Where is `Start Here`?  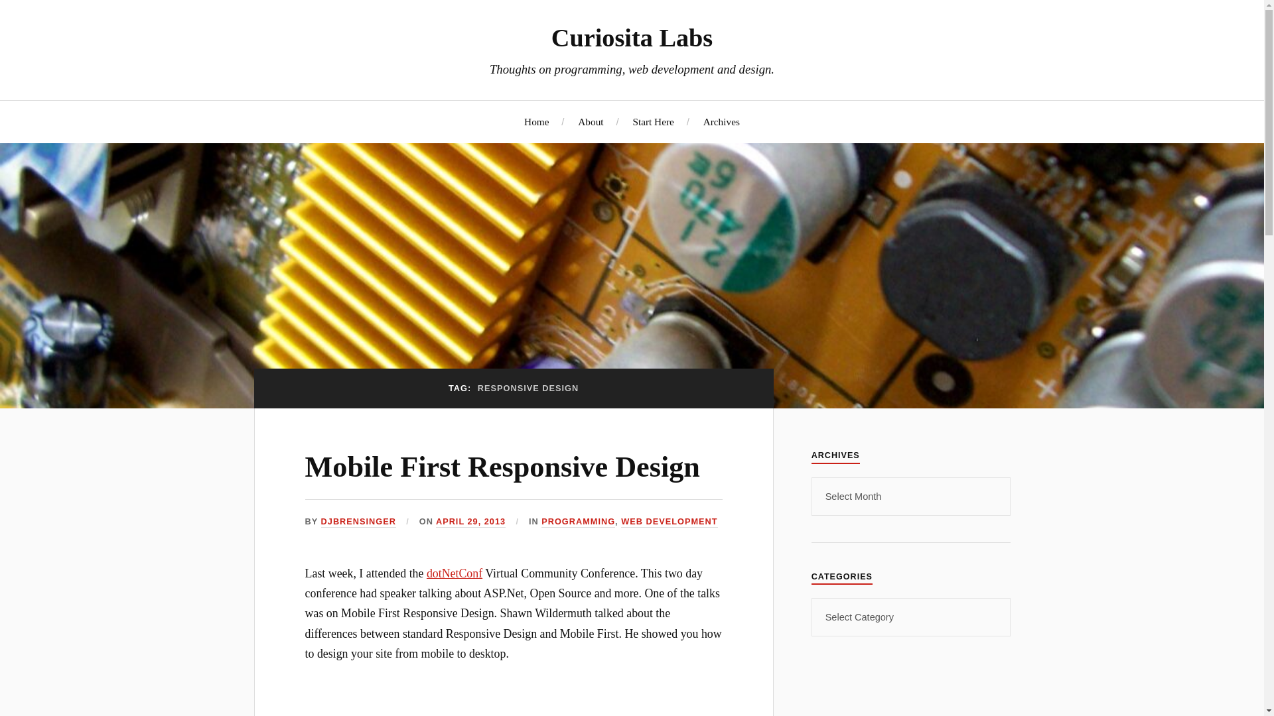
Start Here is located at coordinates (653, 121).